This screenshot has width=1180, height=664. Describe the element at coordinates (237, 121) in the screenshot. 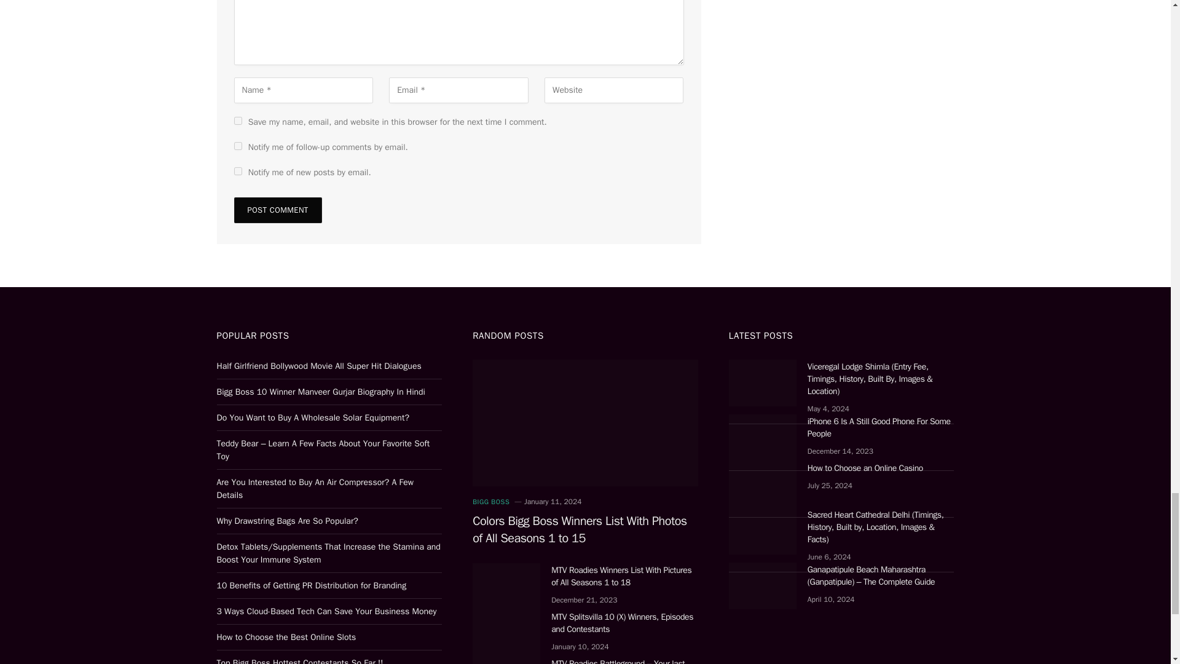

I see `yes` at that location.